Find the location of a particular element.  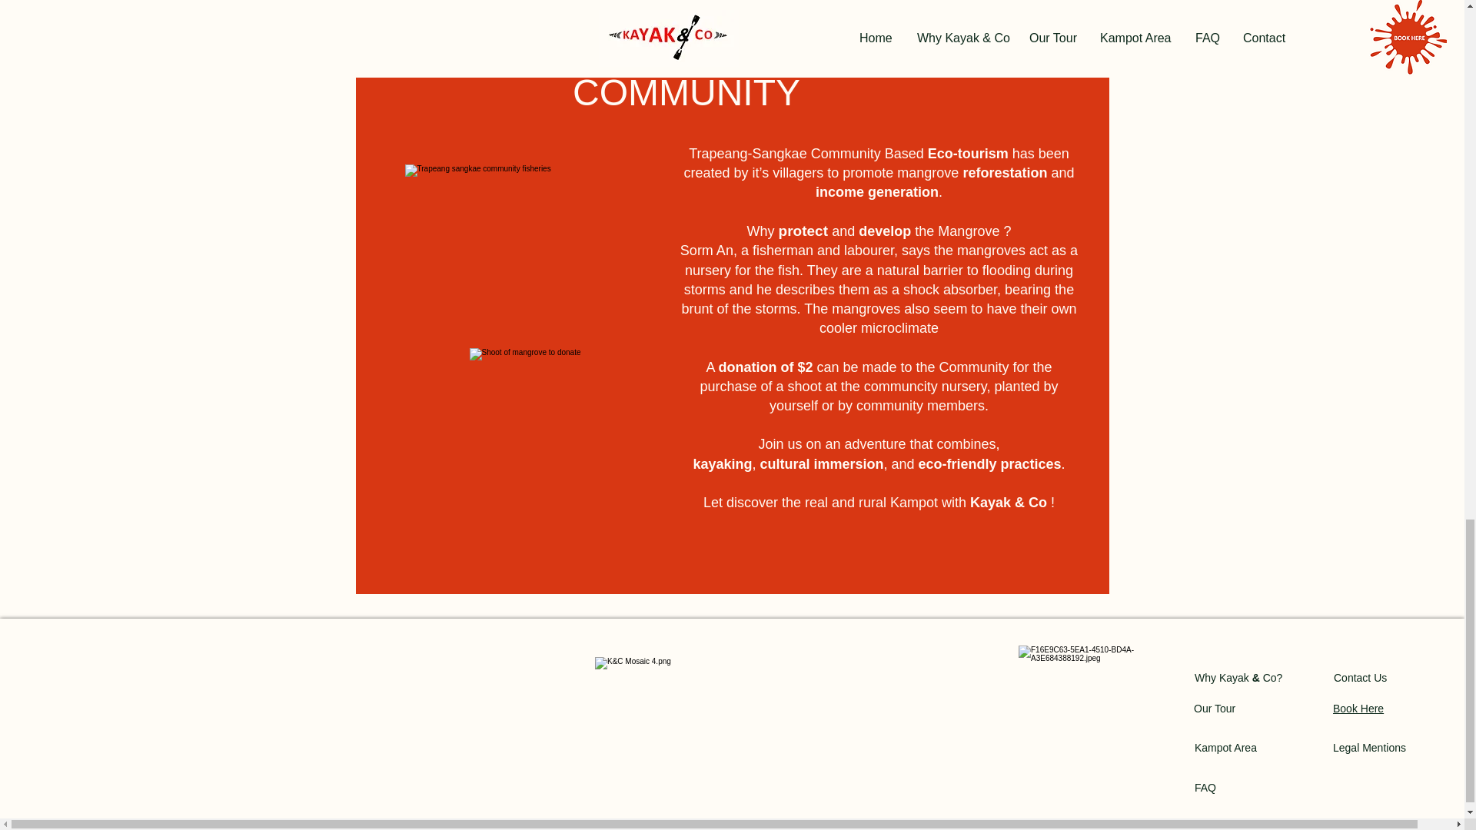

Our Tour is located at coordinates (1215, 708).